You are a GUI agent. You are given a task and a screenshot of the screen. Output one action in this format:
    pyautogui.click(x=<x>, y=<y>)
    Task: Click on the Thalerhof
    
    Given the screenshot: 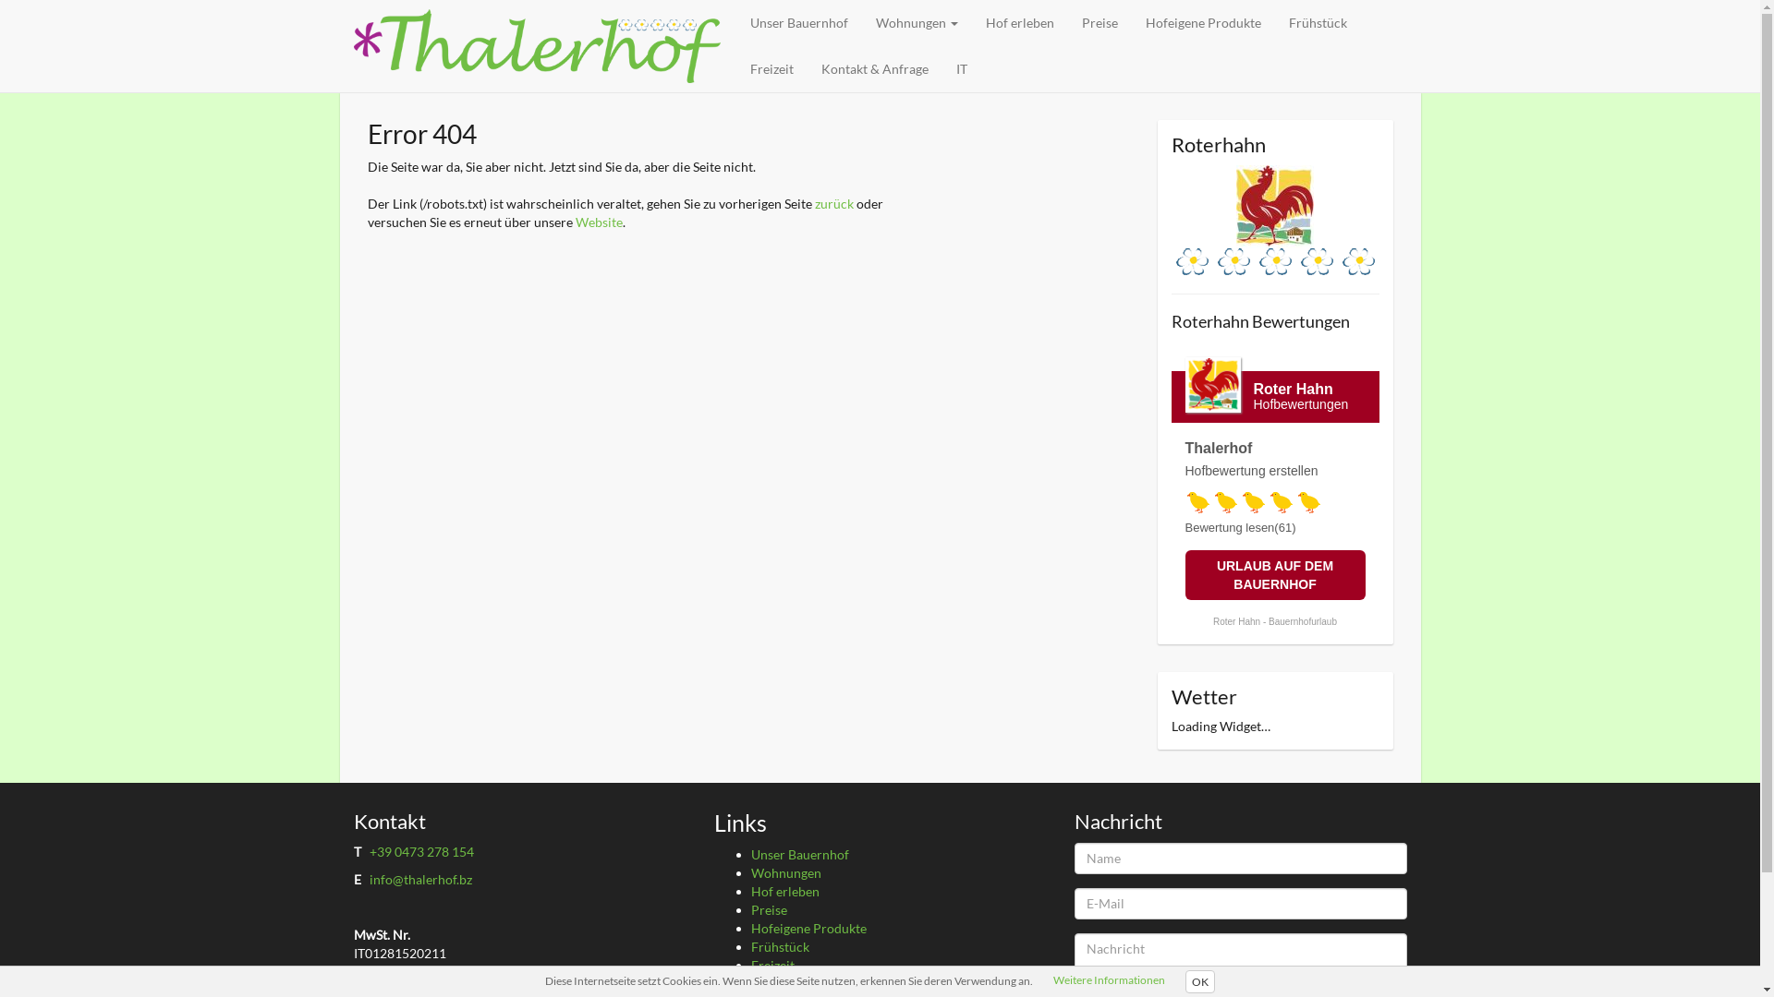 What is the action you would take?
    pyautogui.click(x=536, y=46)
    